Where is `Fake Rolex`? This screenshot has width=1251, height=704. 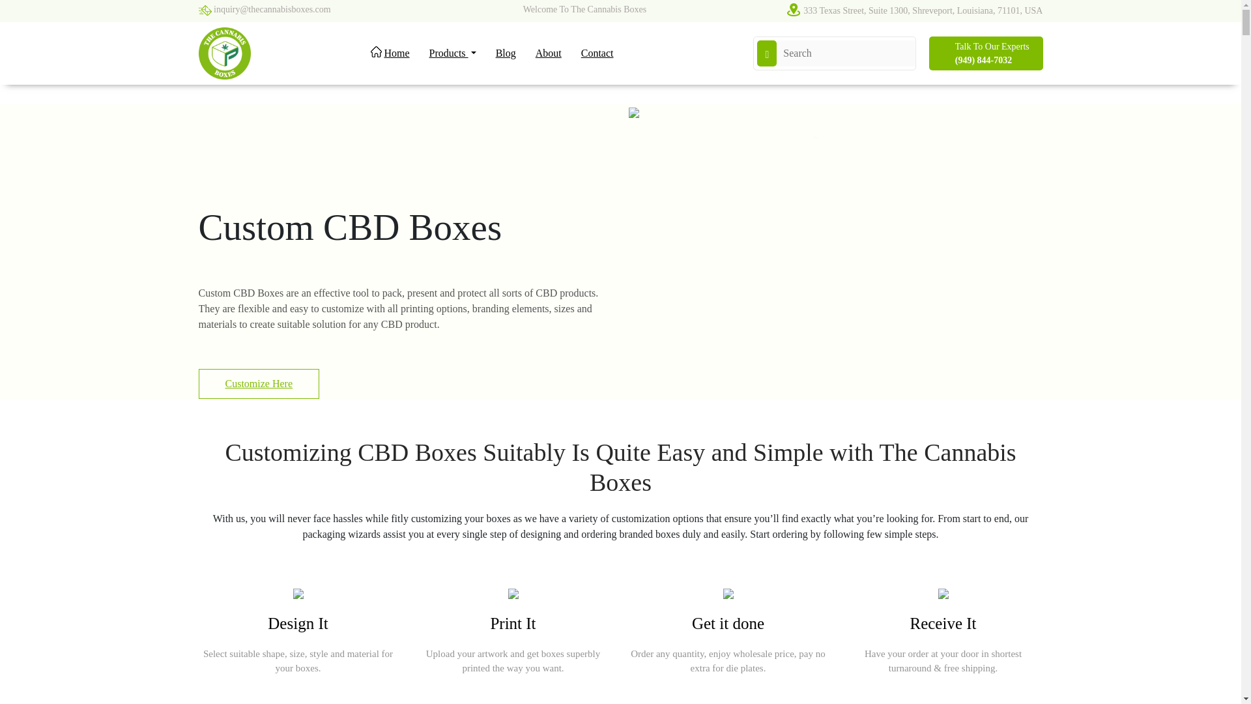 Fake Rolex is located at coordinates (865, 151).